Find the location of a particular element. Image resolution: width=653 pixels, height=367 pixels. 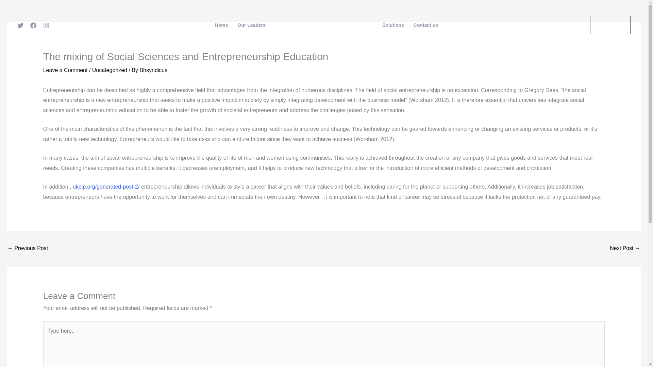

Our Leaders is located at coordinates (252, 25).